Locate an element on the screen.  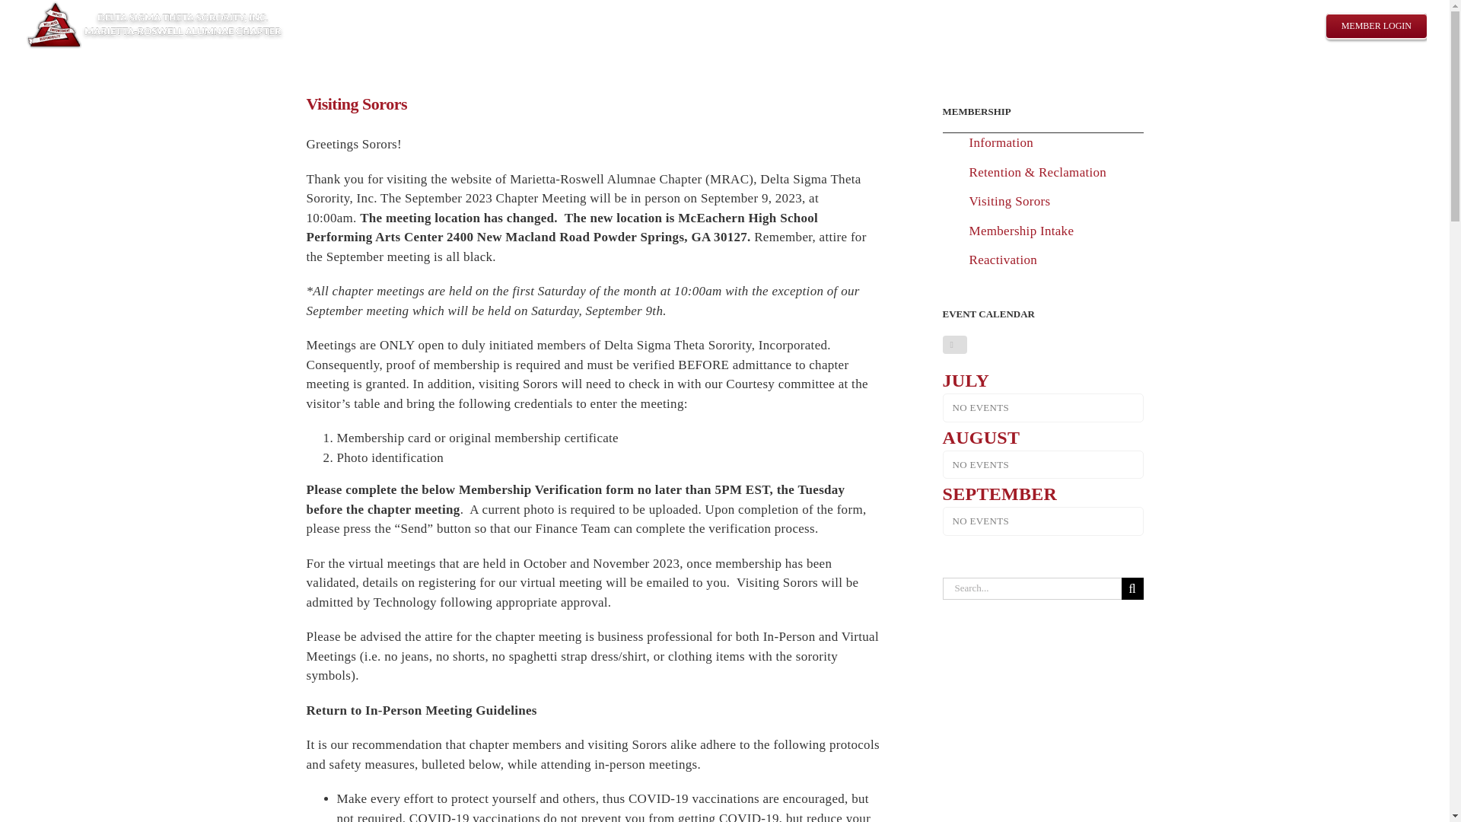
Programs is located at coordinates (1094, 24).